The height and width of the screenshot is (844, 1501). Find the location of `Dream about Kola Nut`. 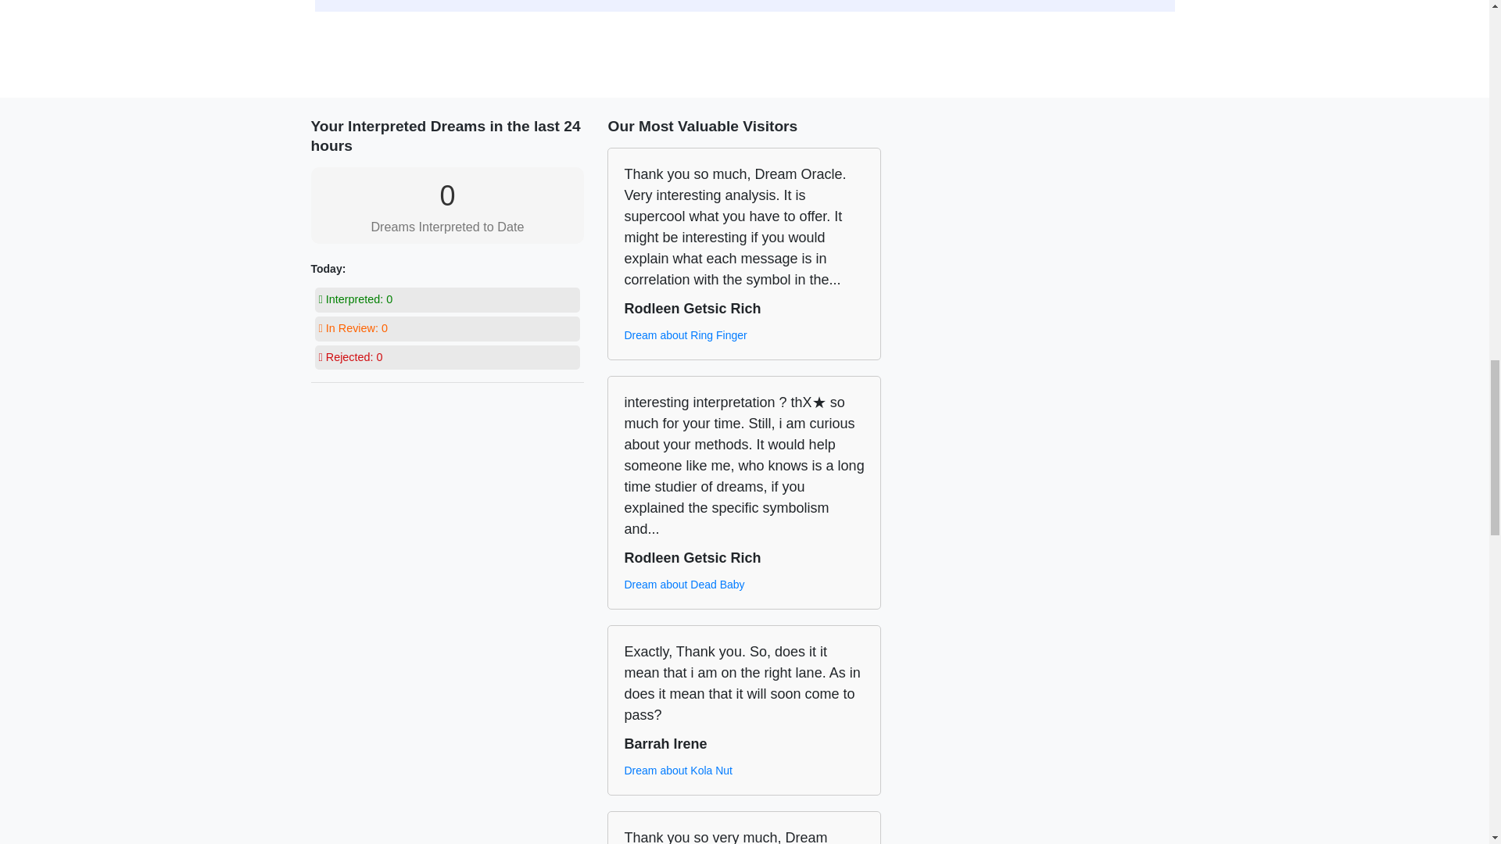

Dream about Kola Nut is located at coordinates (678, 771).